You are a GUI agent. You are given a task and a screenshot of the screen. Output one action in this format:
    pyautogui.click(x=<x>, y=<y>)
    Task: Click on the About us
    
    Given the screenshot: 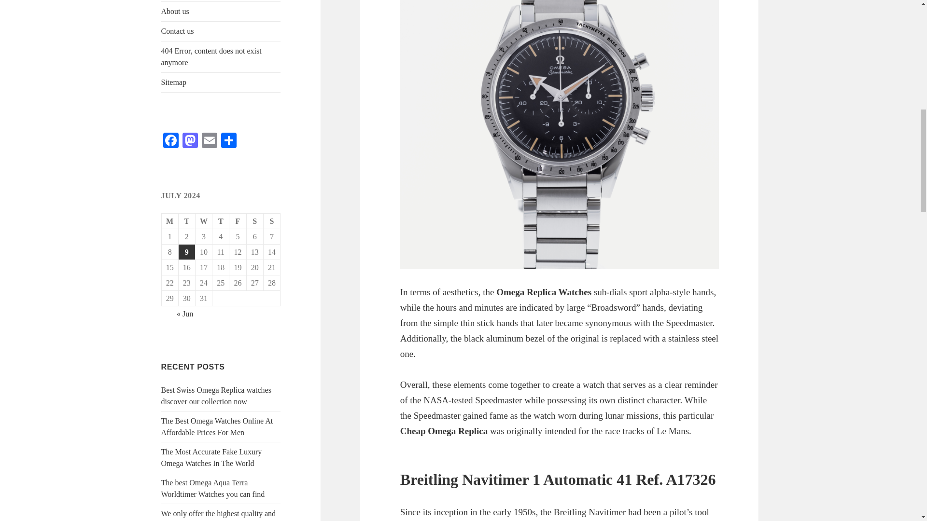 What is the action you would take?
    pyautogui.click(x=221, y=12)
    